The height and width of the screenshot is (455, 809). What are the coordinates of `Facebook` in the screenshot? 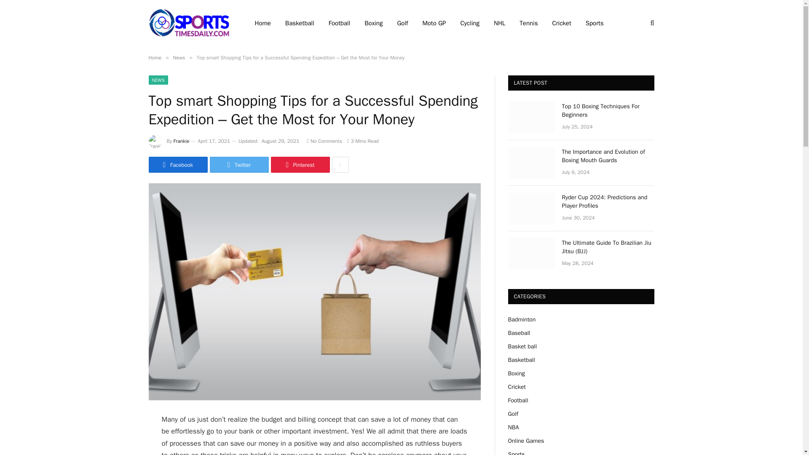 It's located at (177, 164).